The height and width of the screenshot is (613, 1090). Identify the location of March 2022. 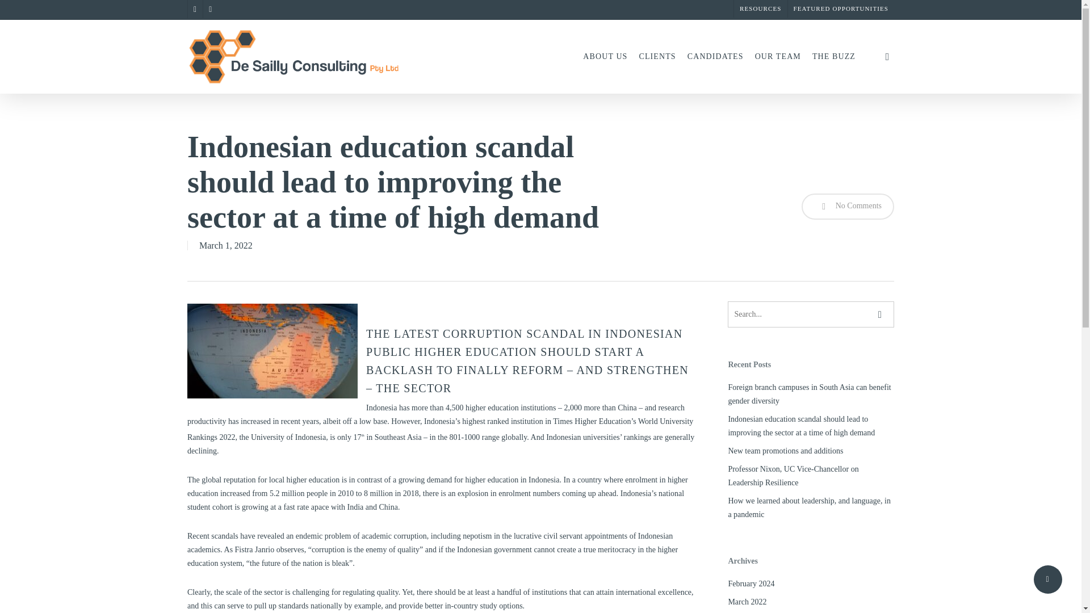
(811, 602).